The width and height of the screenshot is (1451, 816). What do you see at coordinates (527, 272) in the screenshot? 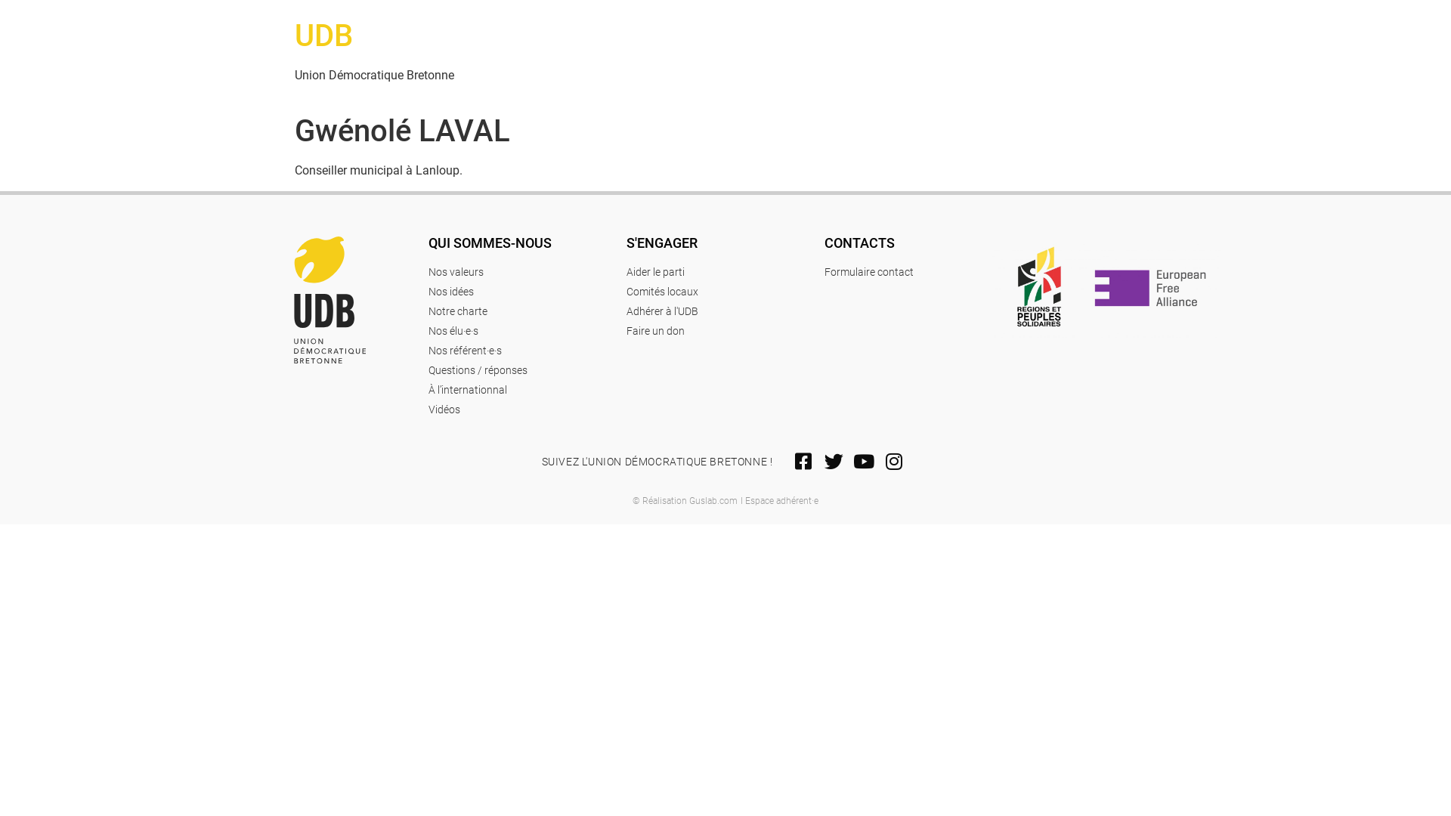
I see `Nos valeurs` at bounding box center [527, 272].